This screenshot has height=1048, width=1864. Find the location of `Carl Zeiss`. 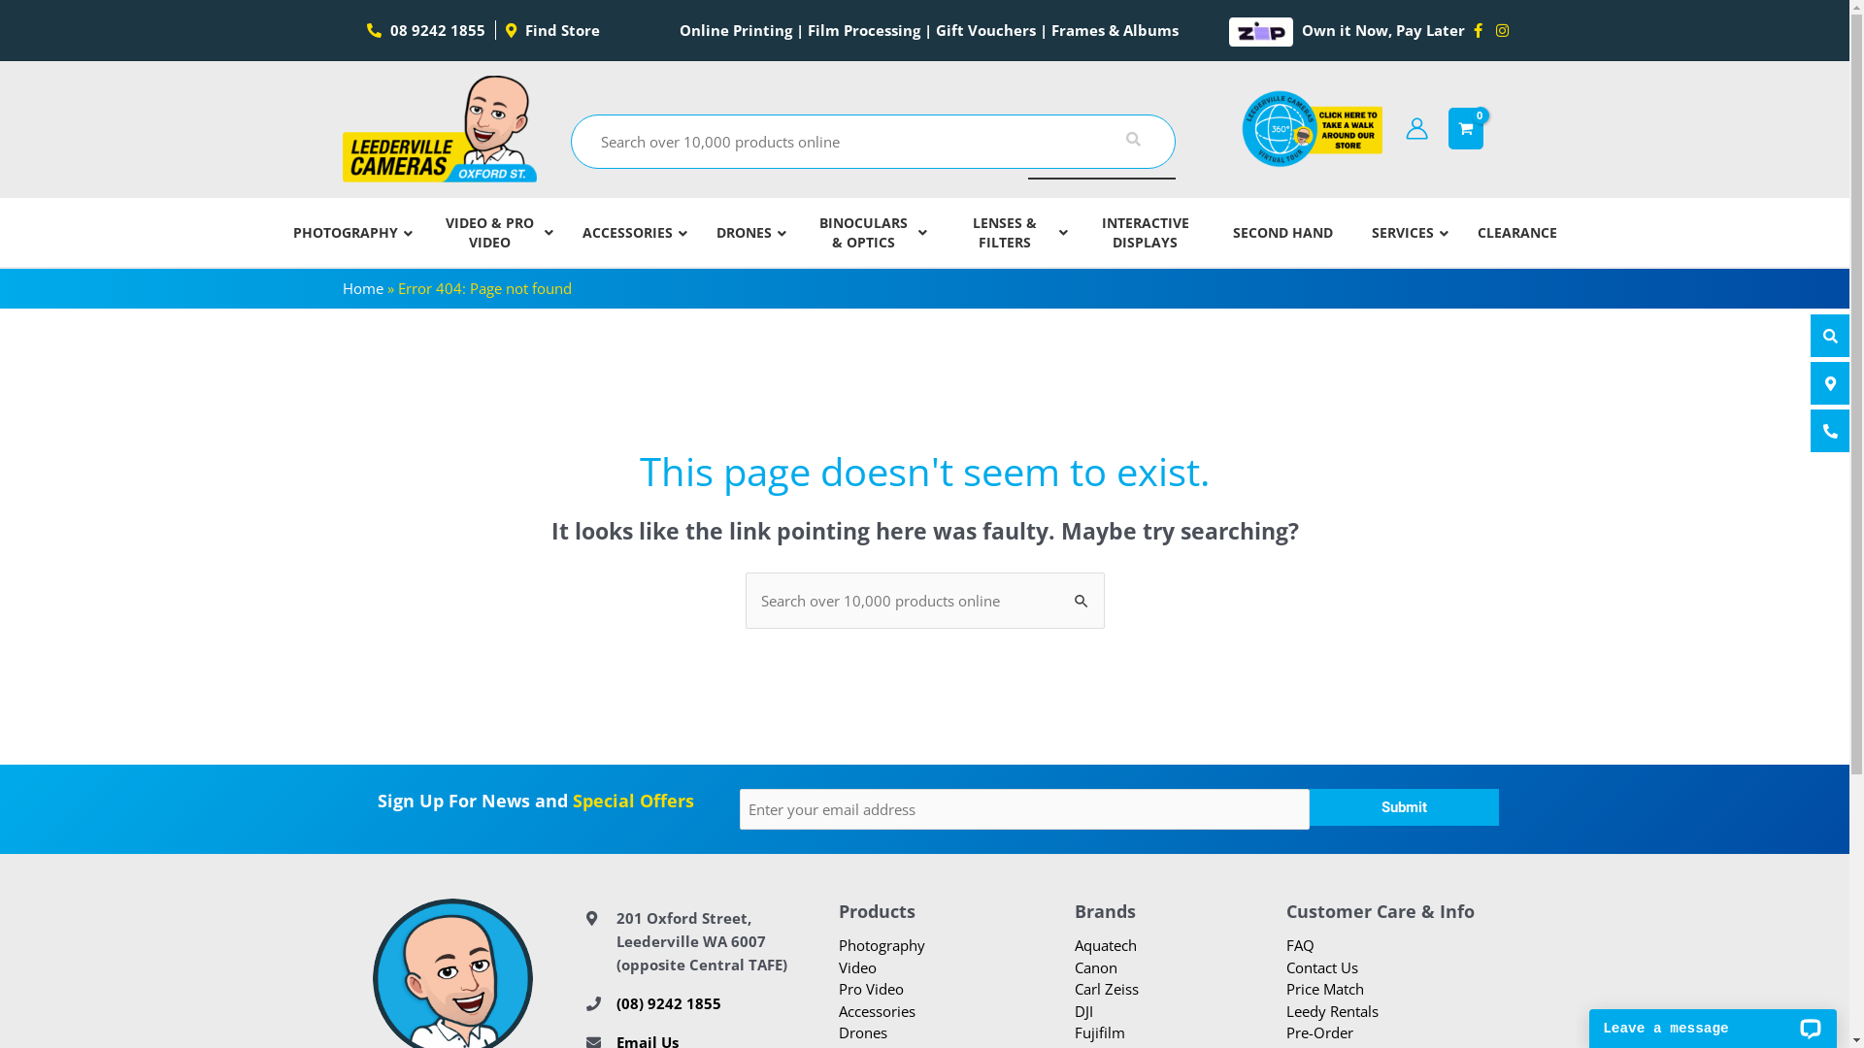

Carl Zeiss is located at coordinates (1106, 989).